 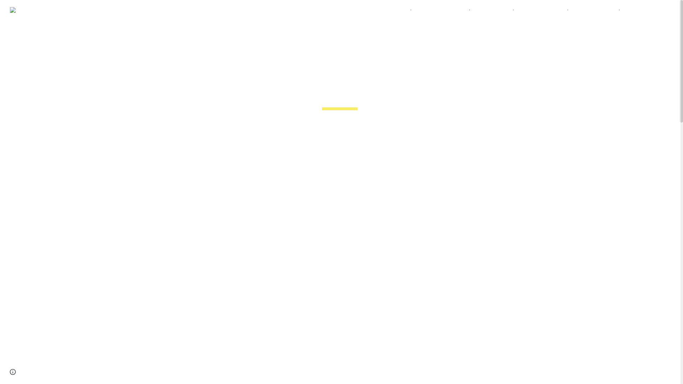 What do you see at coordinates (58, 9) in the screenshot?
I see `Camping Boomerang` at bounding box center [58, 9].